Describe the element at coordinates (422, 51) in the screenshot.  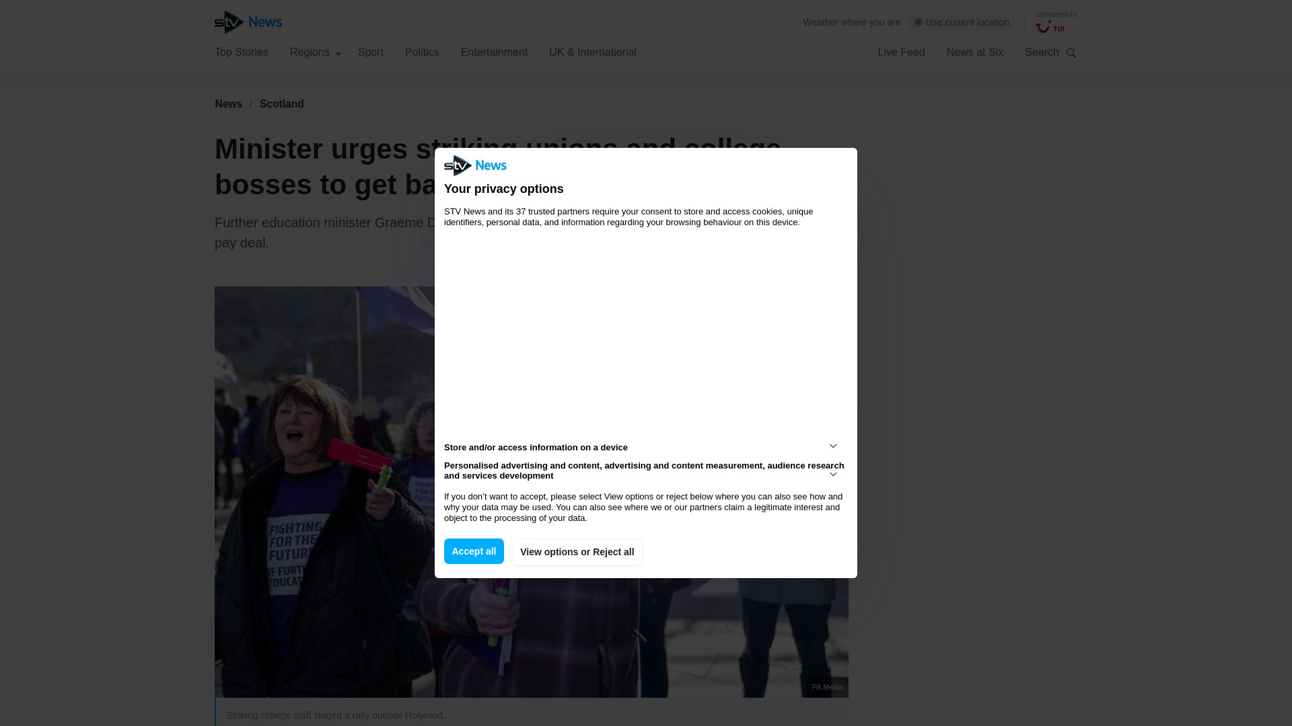
I see `Politics` at that location.